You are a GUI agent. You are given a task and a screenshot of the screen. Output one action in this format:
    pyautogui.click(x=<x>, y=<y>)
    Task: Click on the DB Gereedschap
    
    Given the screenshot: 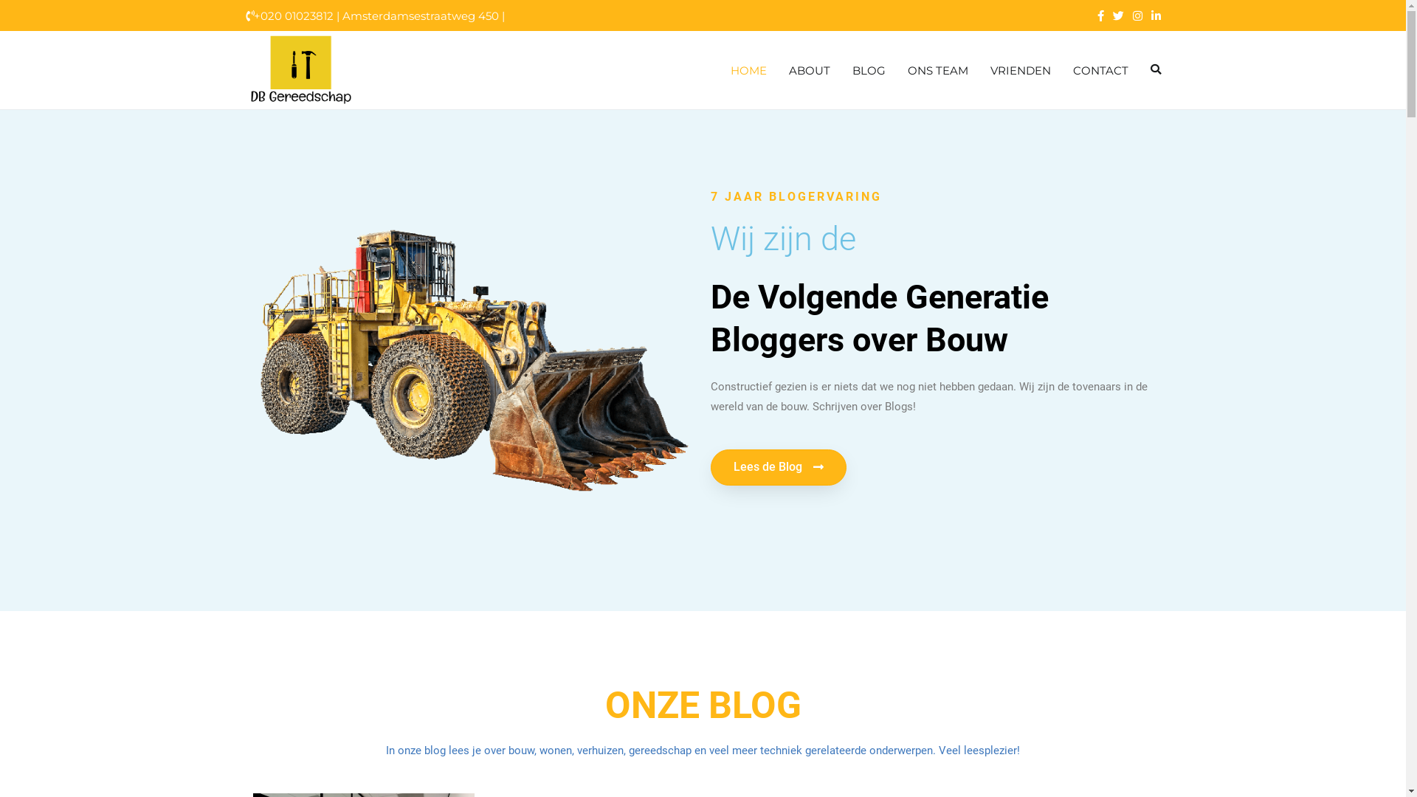 What is the action you would take?
    pyautogui.click(x=422, y=80)
    